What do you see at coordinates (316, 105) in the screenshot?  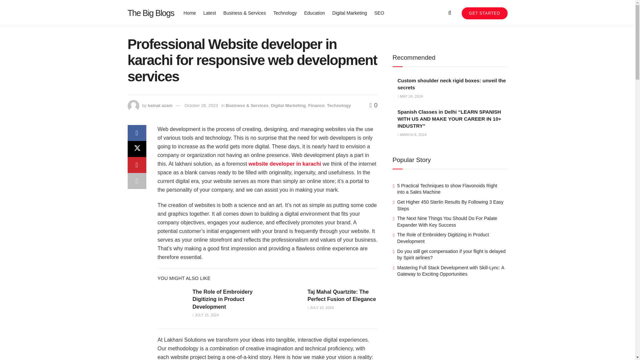 I see `Finance` at bounding box center [316, 105].